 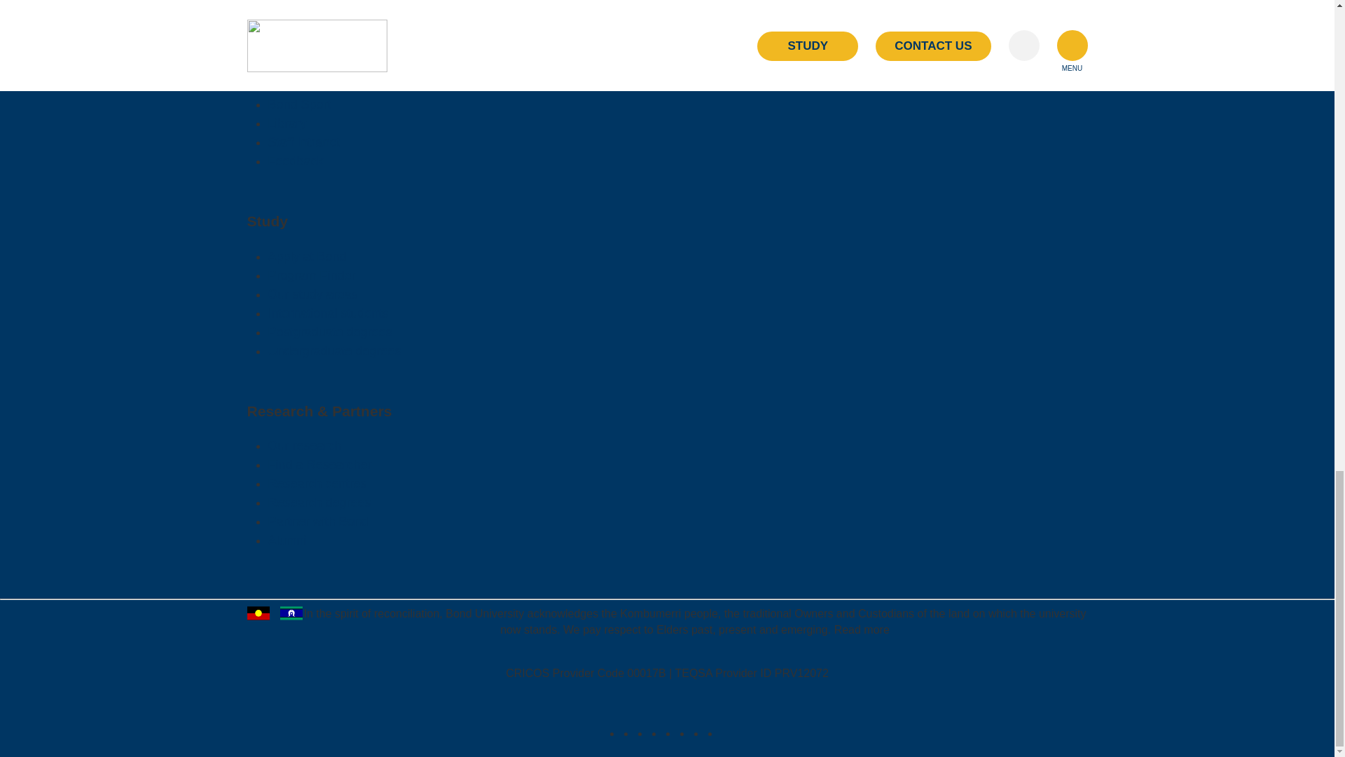 What do you see at coordinates (305, 86) in the screenshot?
I see `Campus map` at bounding box center [305, 86].